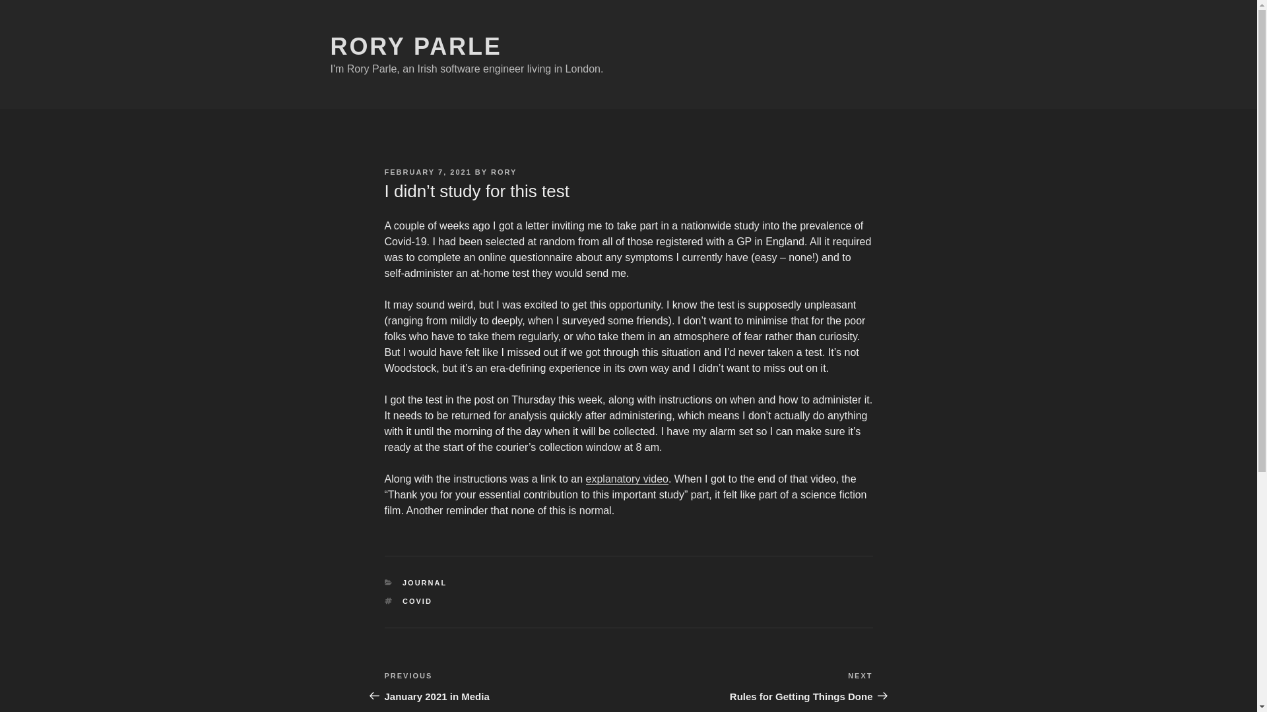  Describe the element at coordinates (505, 686) in the screenshot. I see `explanatory video` at that location.